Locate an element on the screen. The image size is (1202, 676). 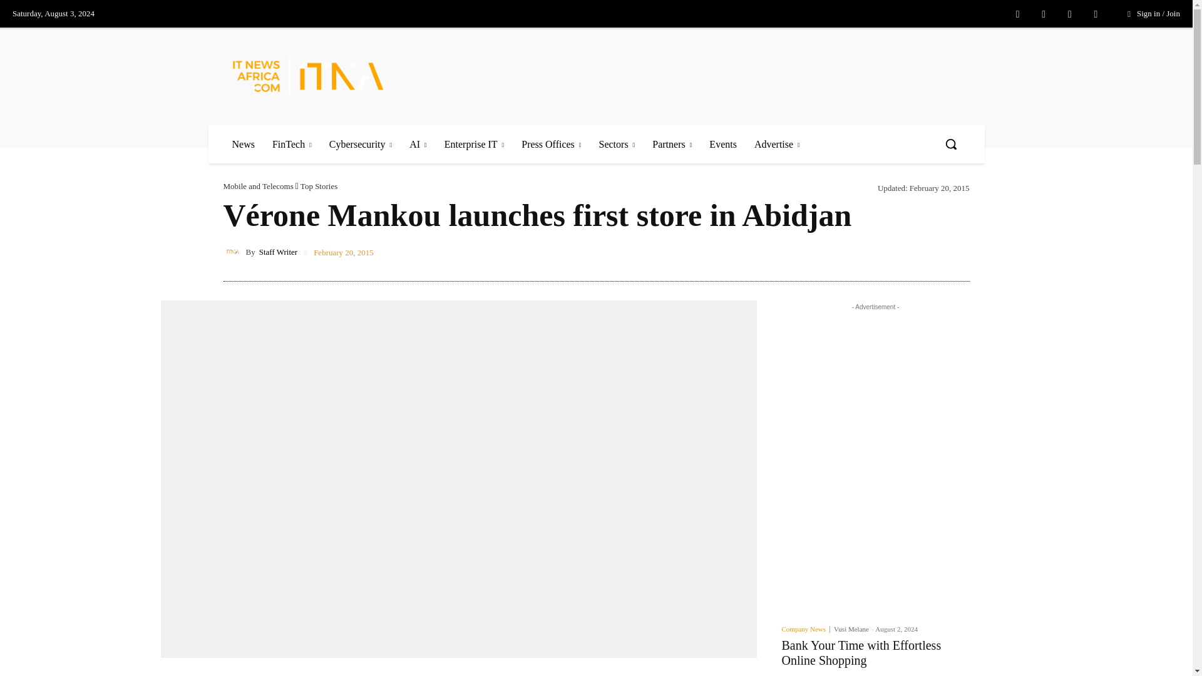
IT News Africa is located at coordinates (308, 76).